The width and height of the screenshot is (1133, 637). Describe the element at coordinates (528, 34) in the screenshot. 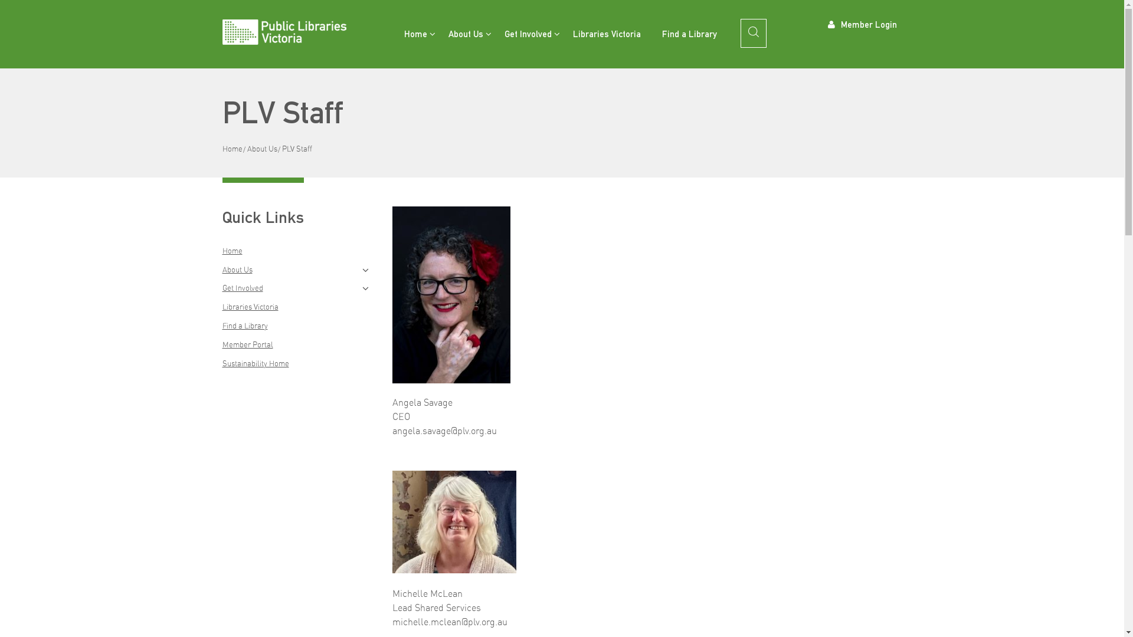

I see `Get Involved` at that location.